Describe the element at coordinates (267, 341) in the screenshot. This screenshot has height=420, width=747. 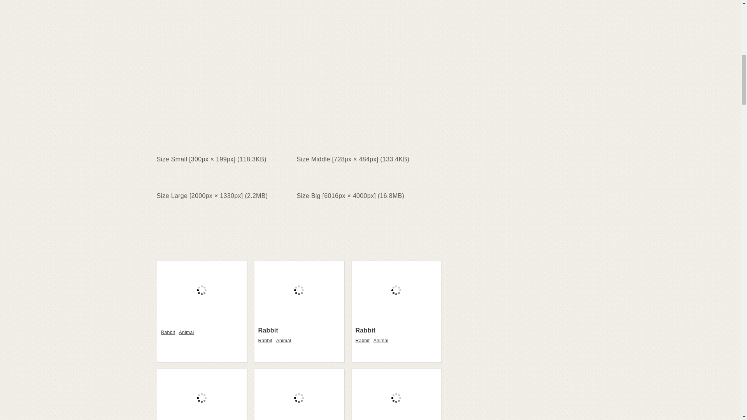
I see `Rabbit` at that location.